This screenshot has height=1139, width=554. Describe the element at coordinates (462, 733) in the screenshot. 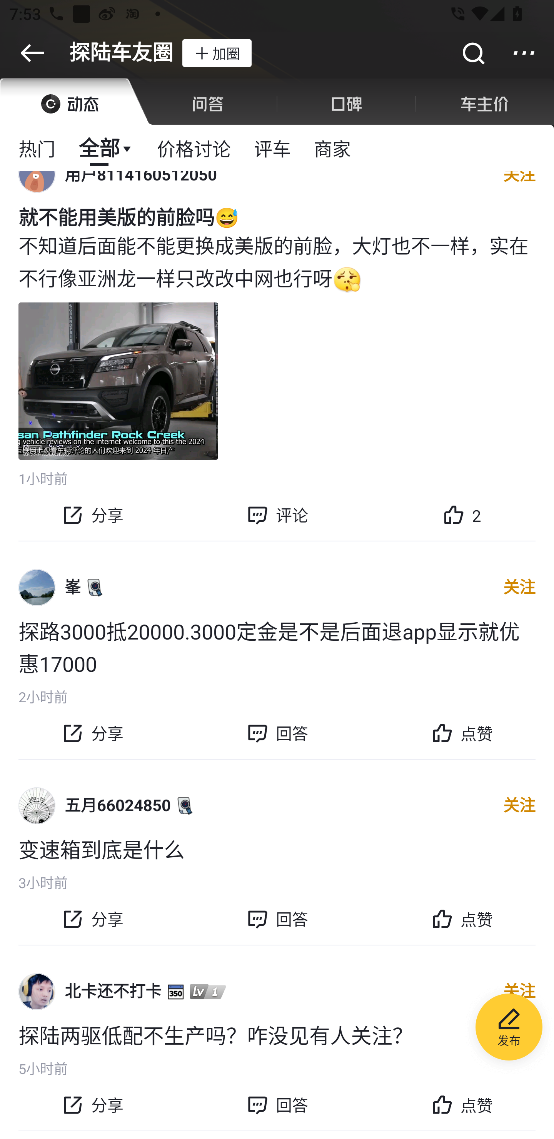

I see `点赞` at that location.